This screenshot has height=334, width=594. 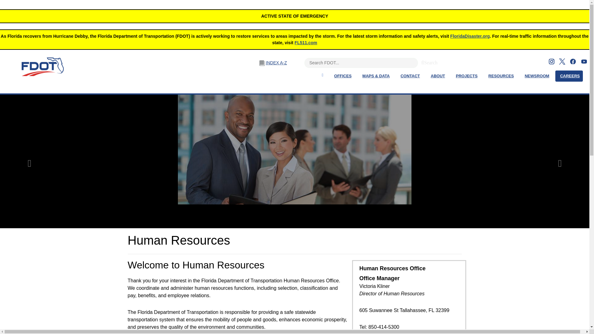 I want to click on RESOURCES, so click(x=501, y=76).